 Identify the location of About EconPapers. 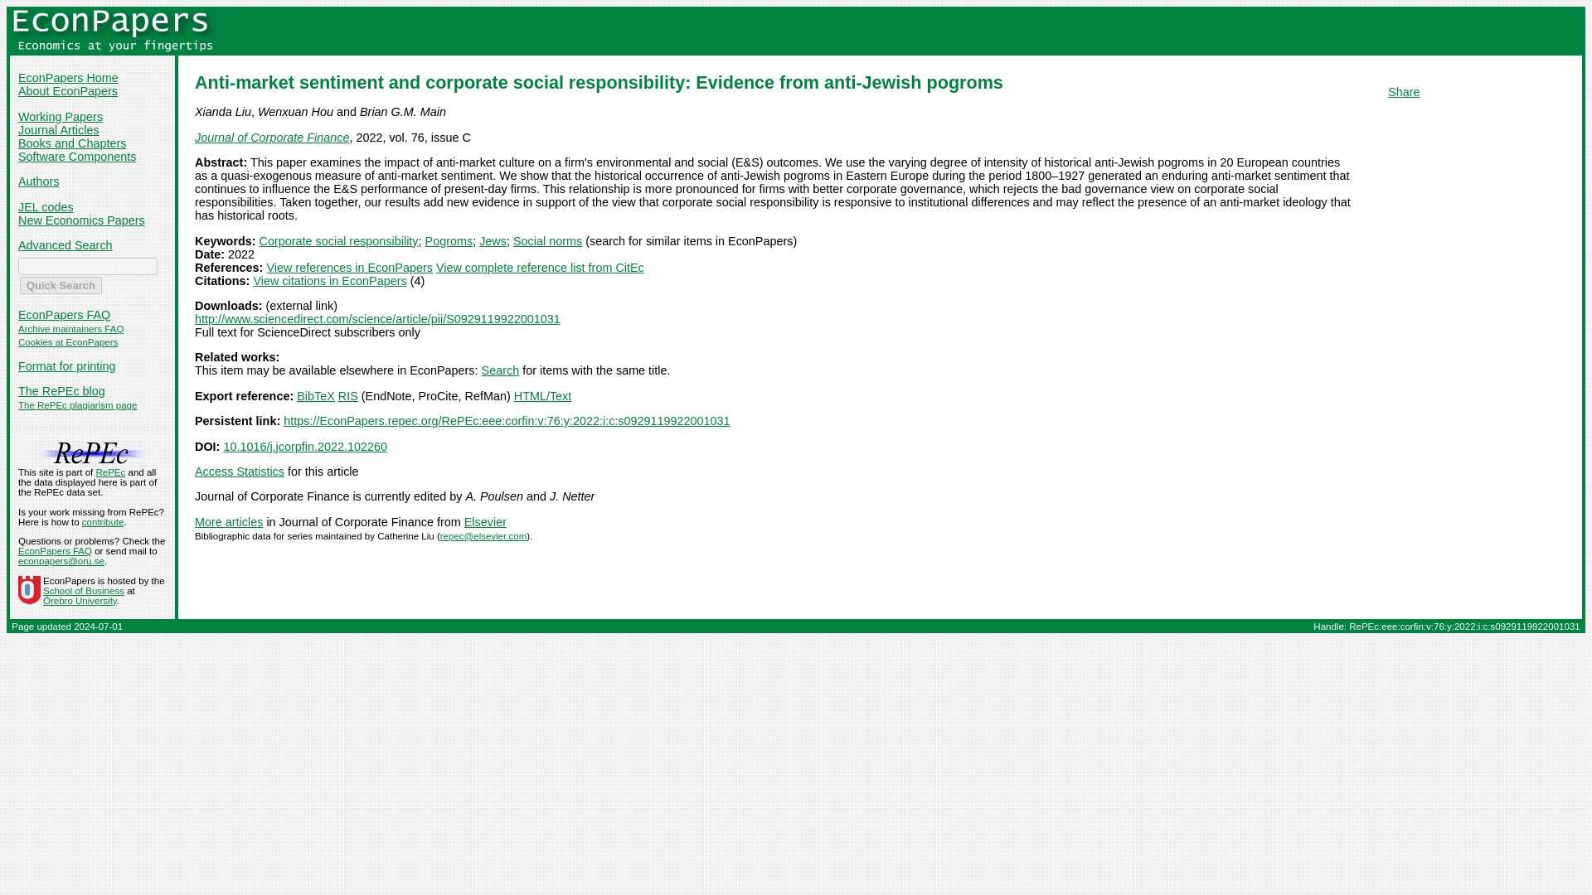
(68, 90).